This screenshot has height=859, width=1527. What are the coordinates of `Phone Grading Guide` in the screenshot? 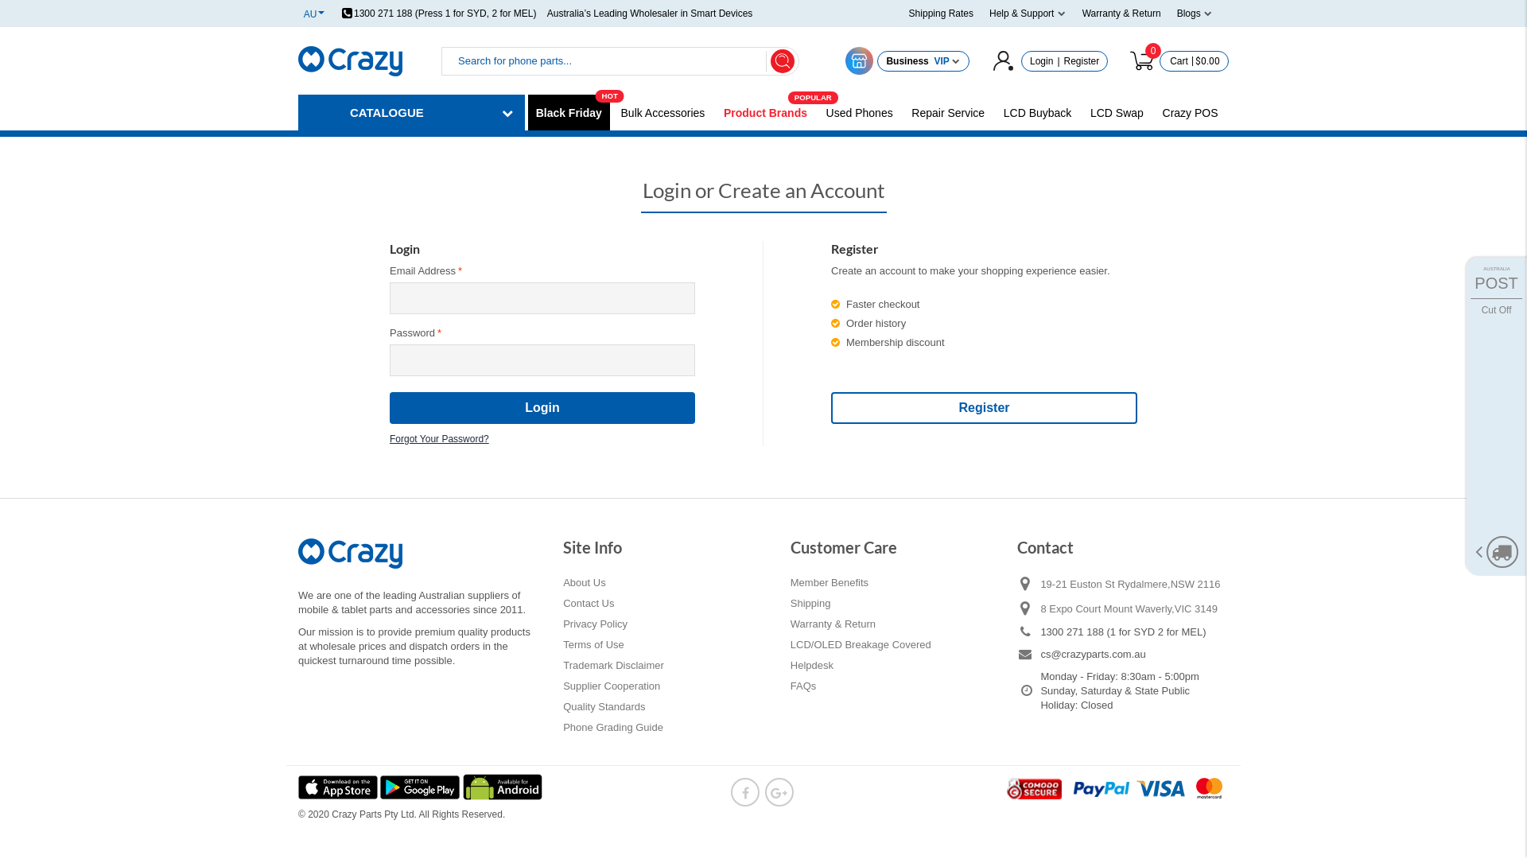 It's located at (613, 728).